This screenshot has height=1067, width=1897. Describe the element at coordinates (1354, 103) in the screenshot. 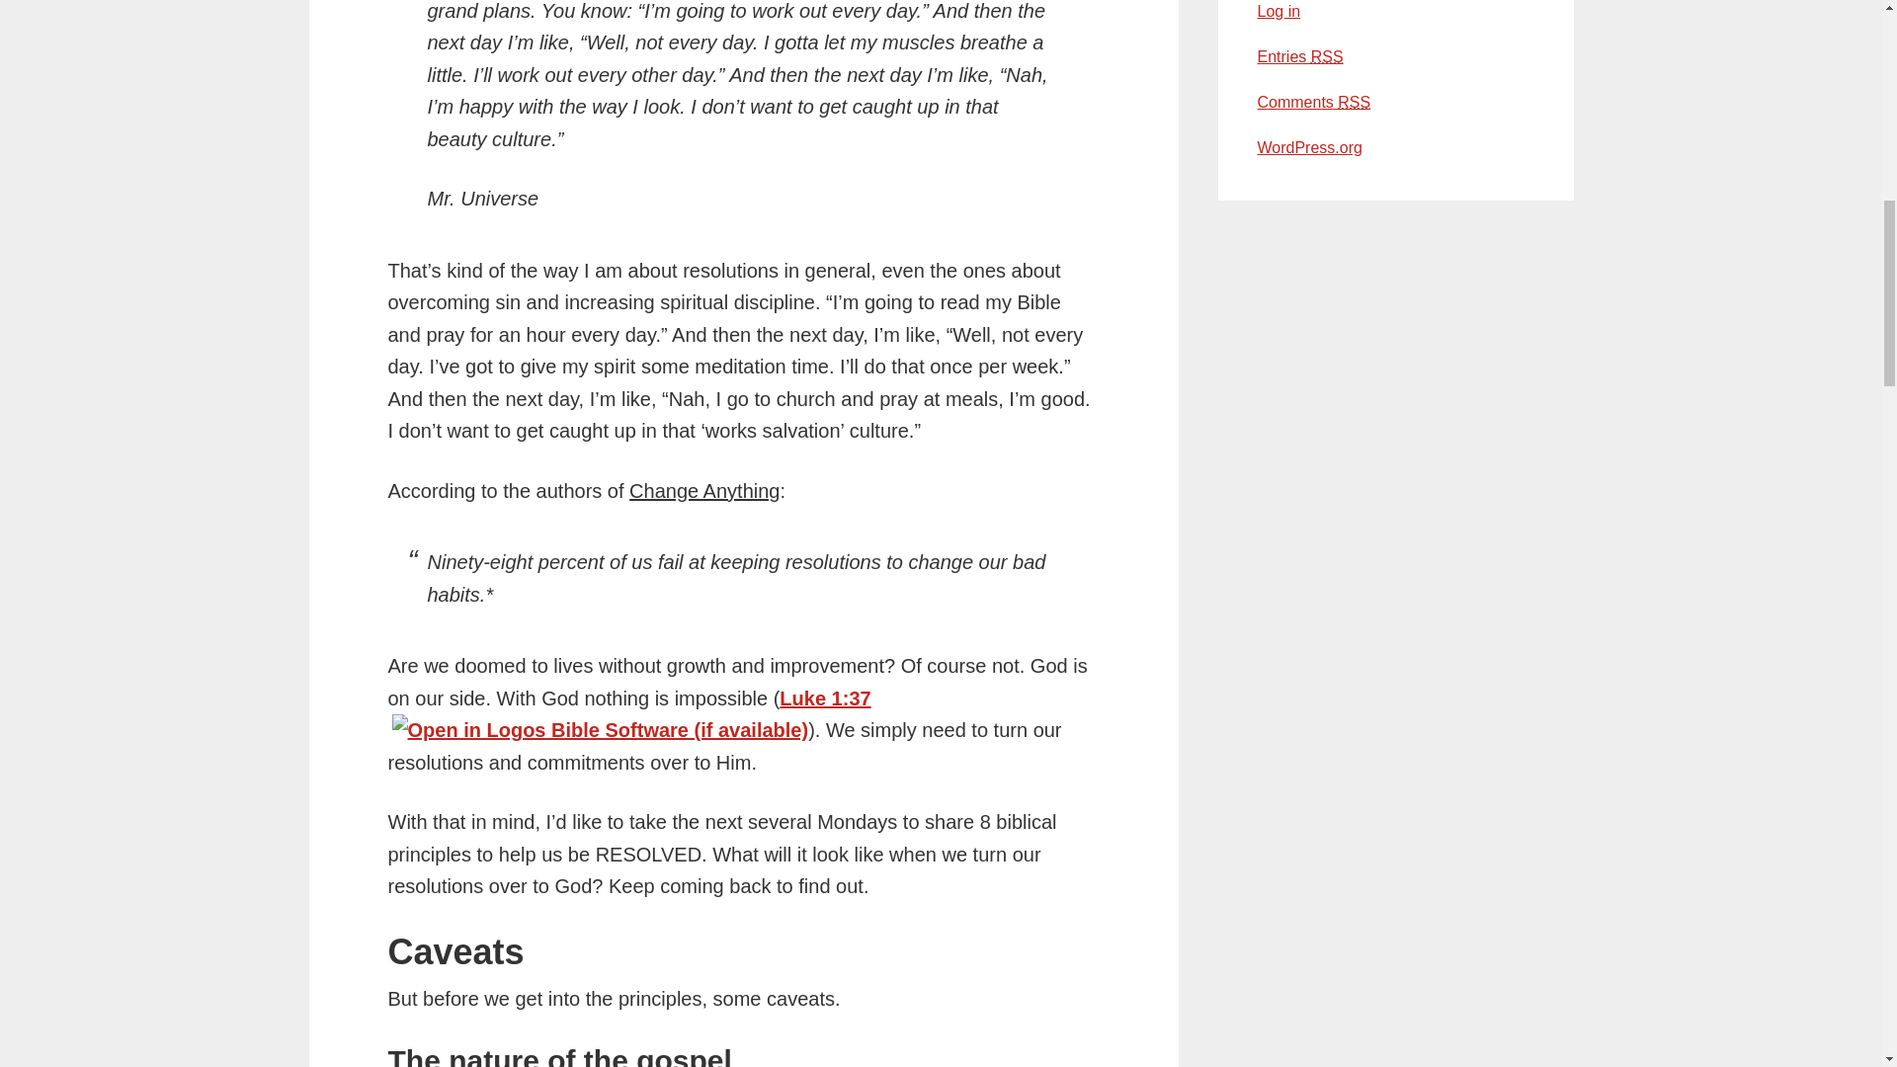

I see `Really Simple Syndication` at that location.